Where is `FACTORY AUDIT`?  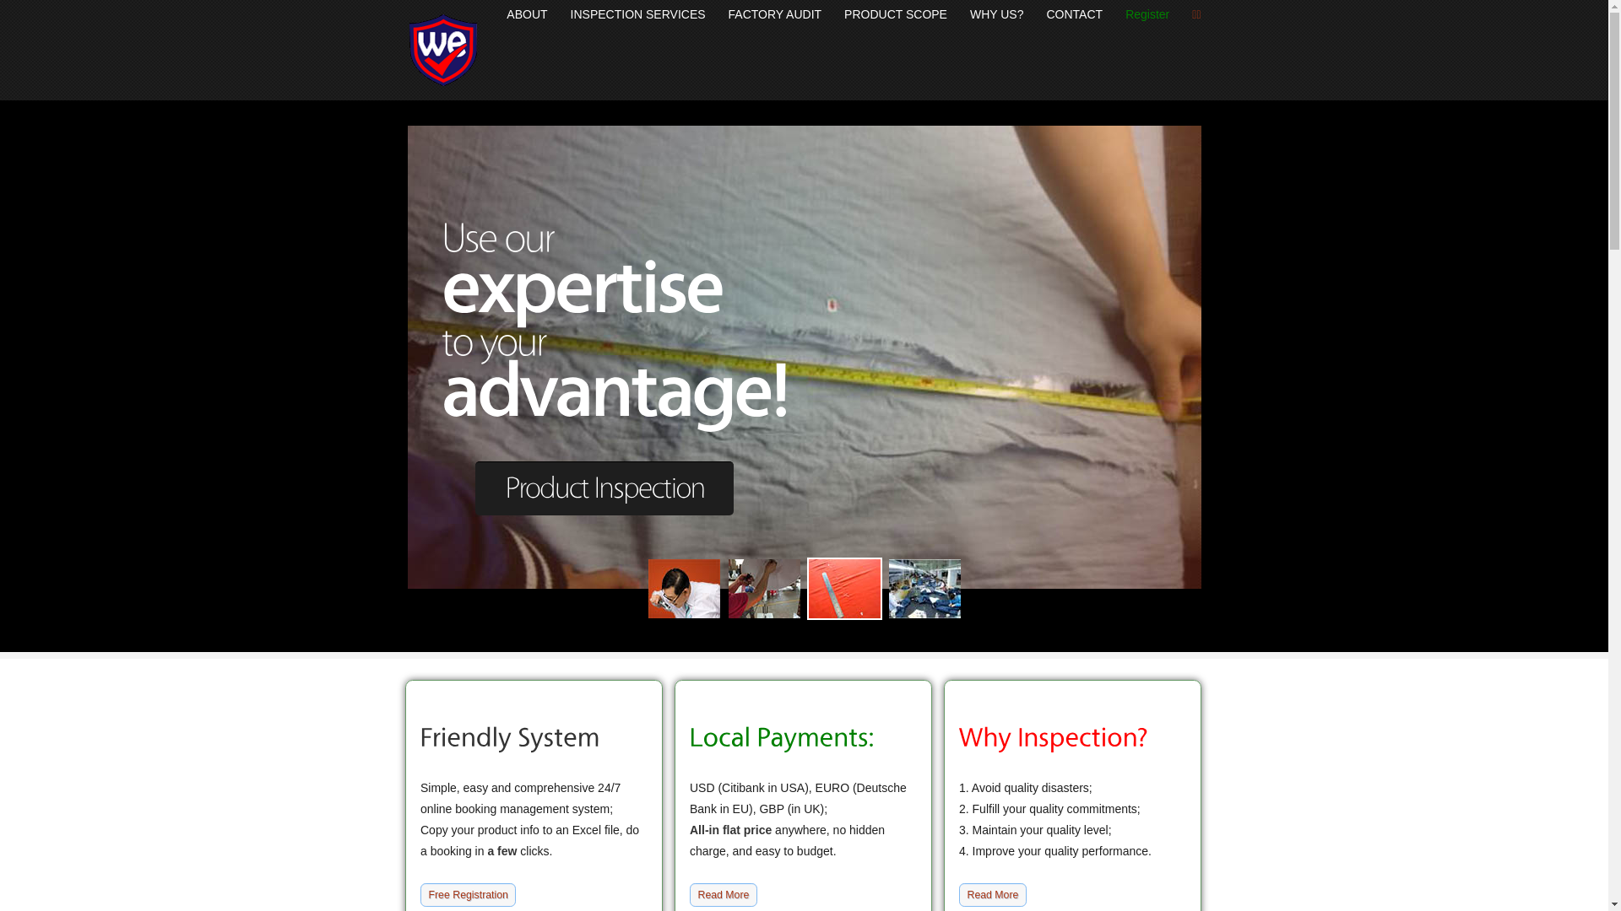 FACTORY AUDIT is located at coordinates (775, 15).